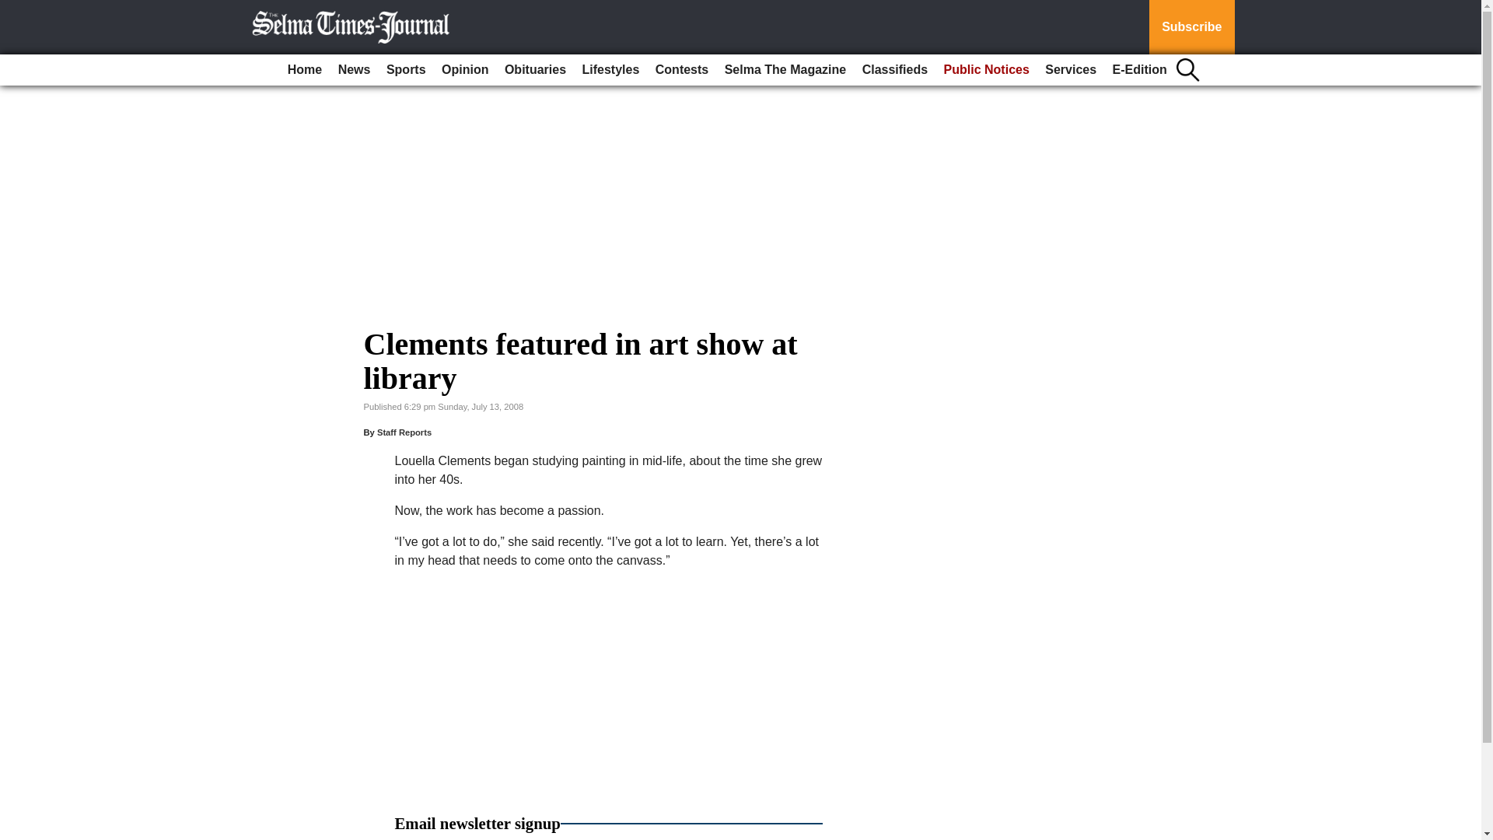  I want to click on Home, so click(305, 70).